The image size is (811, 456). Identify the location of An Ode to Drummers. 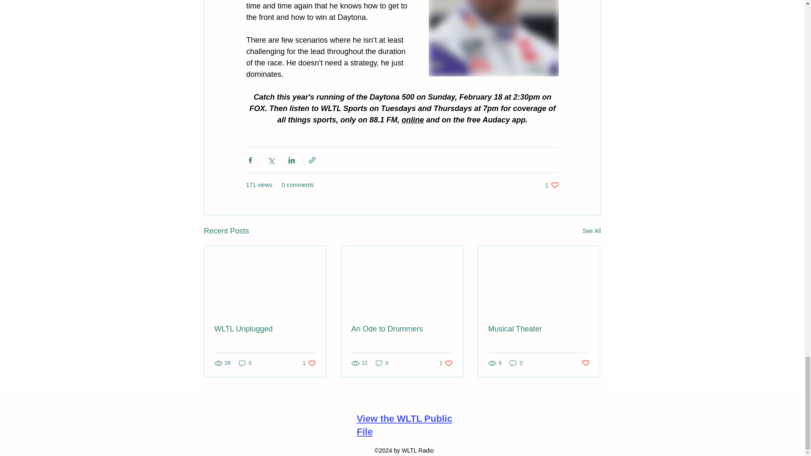
(412, 120).